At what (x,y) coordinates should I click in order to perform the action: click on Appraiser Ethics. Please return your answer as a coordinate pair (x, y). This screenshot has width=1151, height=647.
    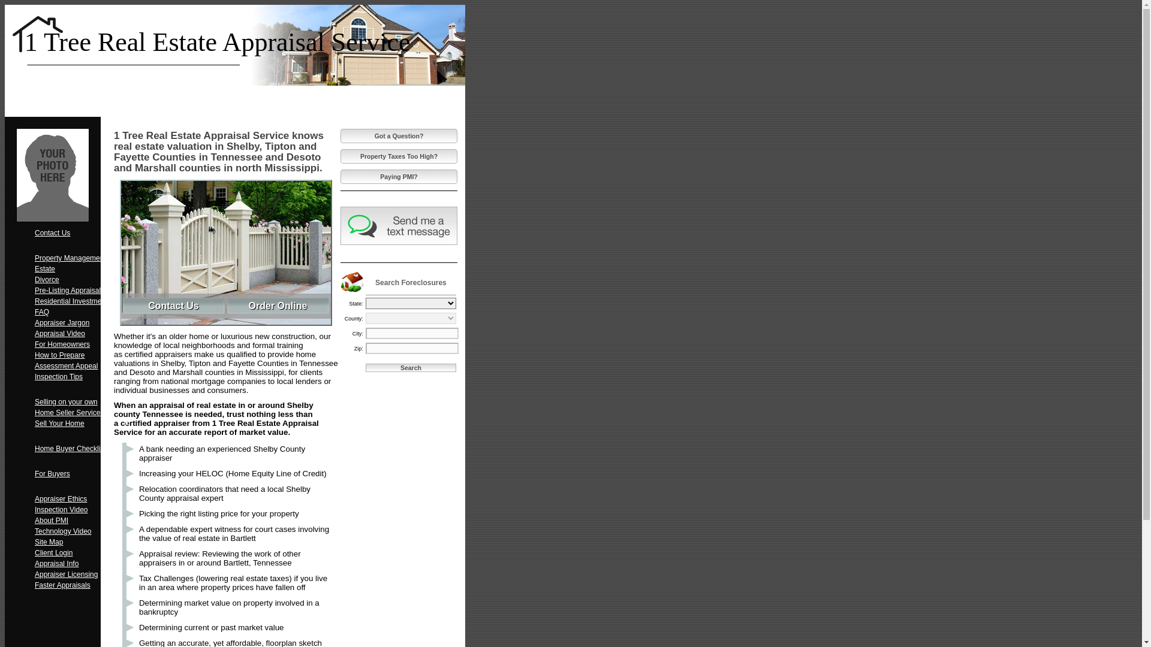
    Looking at the image, I should click on (83, 499).